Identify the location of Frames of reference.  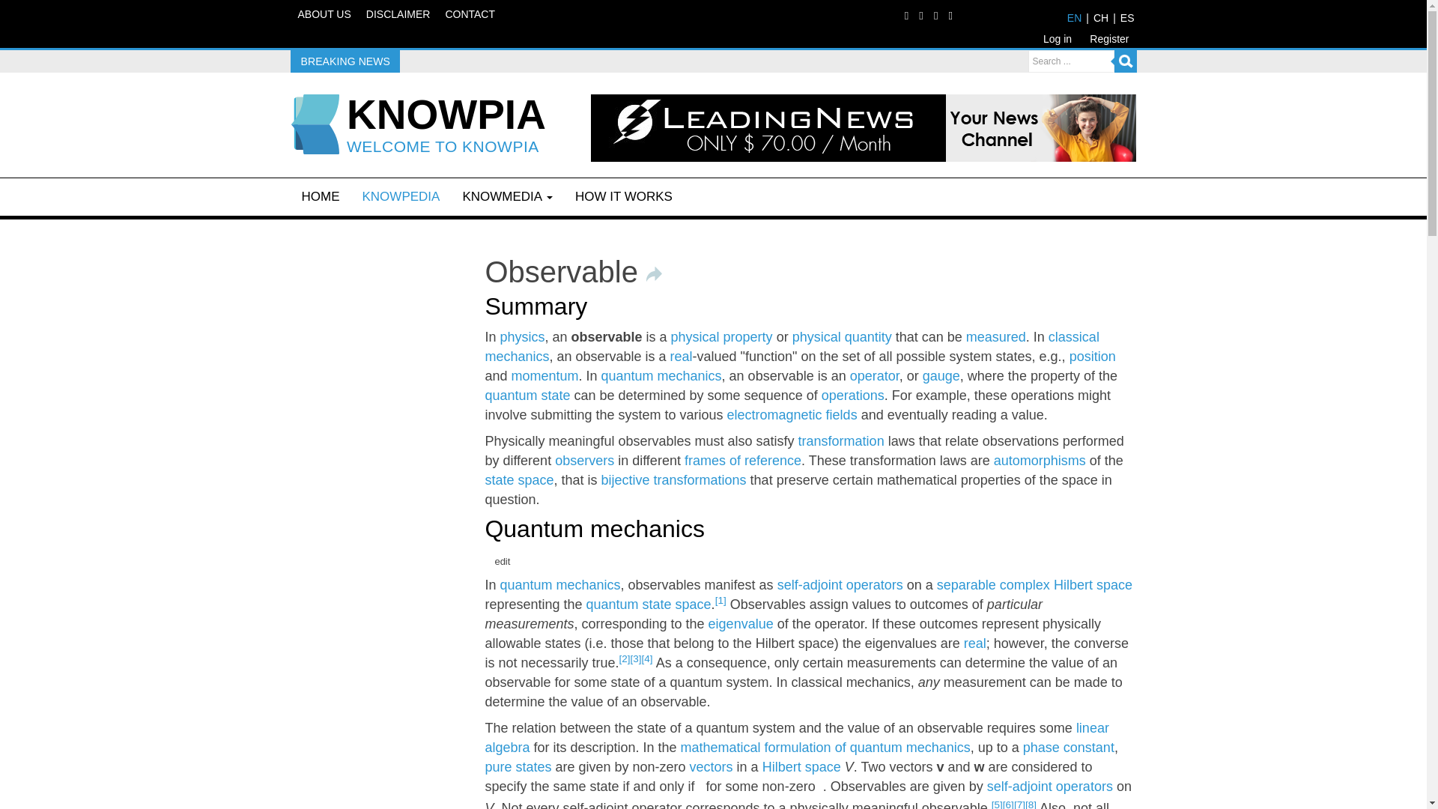
(742, 460).